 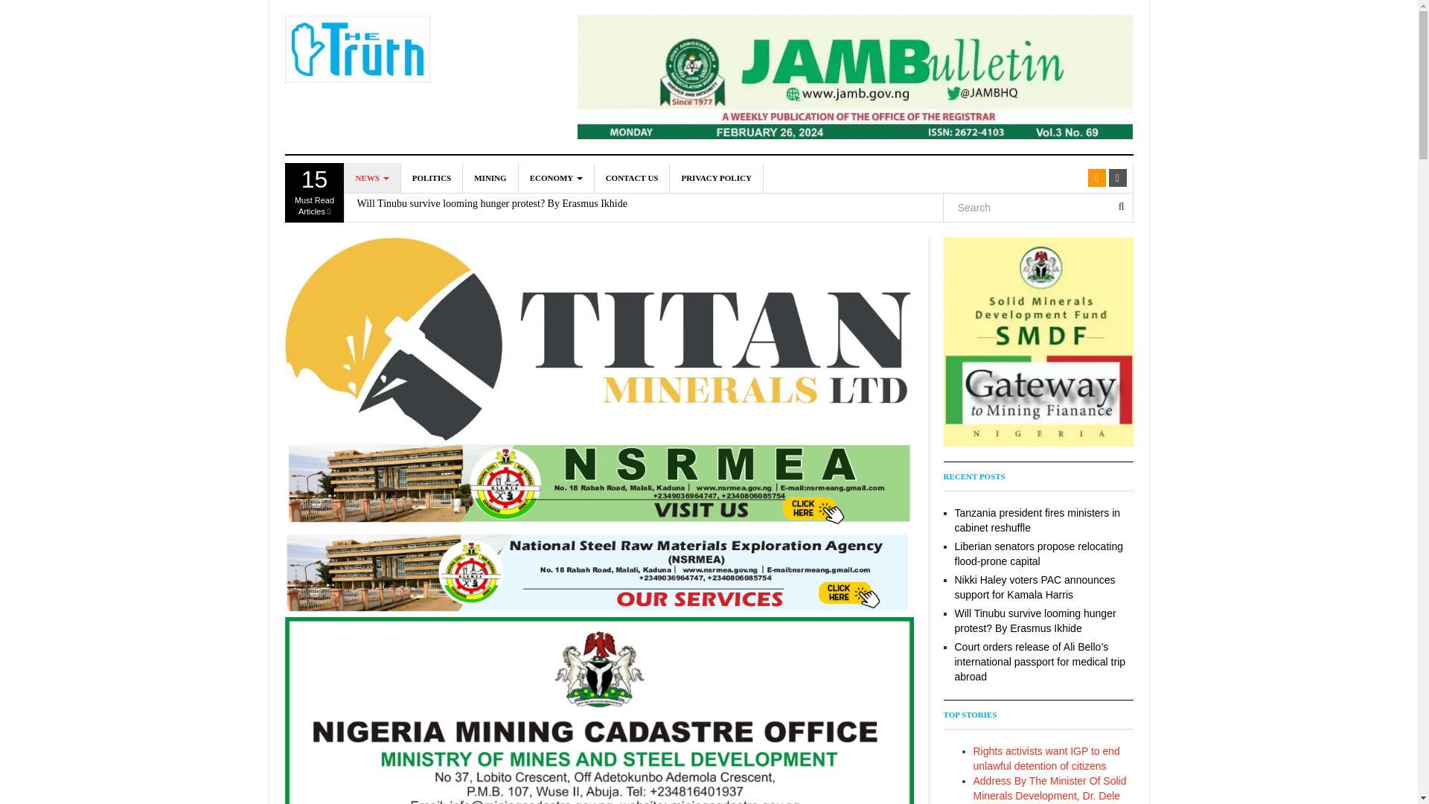 I want to click on NEWS, so click(x=372, y=178).